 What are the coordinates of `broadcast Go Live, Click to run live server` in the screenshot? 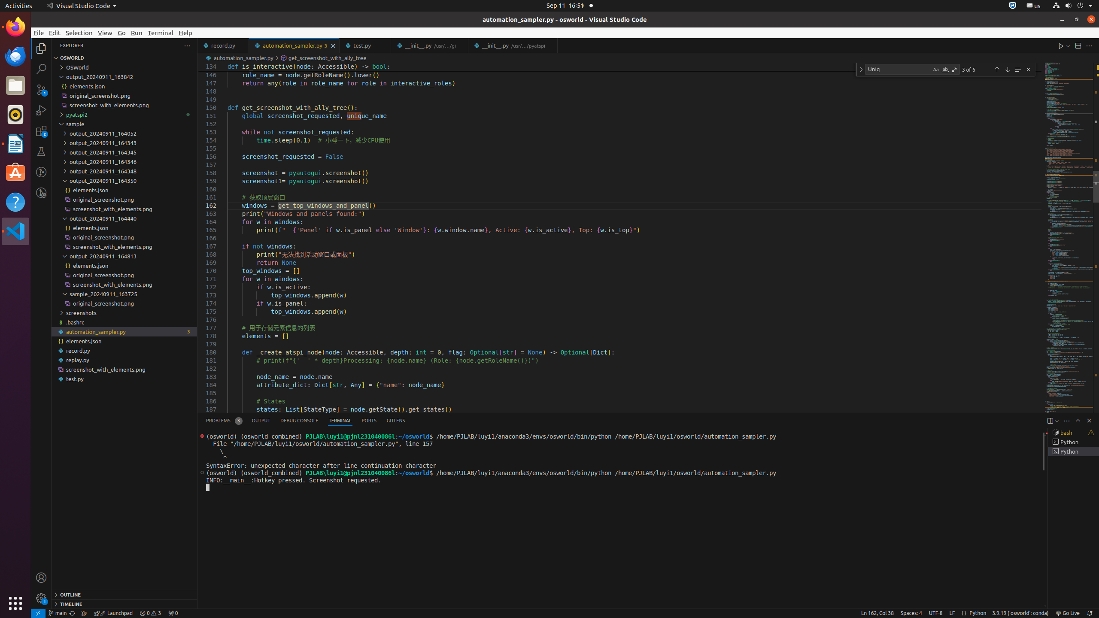 It's located at (1067, 613).